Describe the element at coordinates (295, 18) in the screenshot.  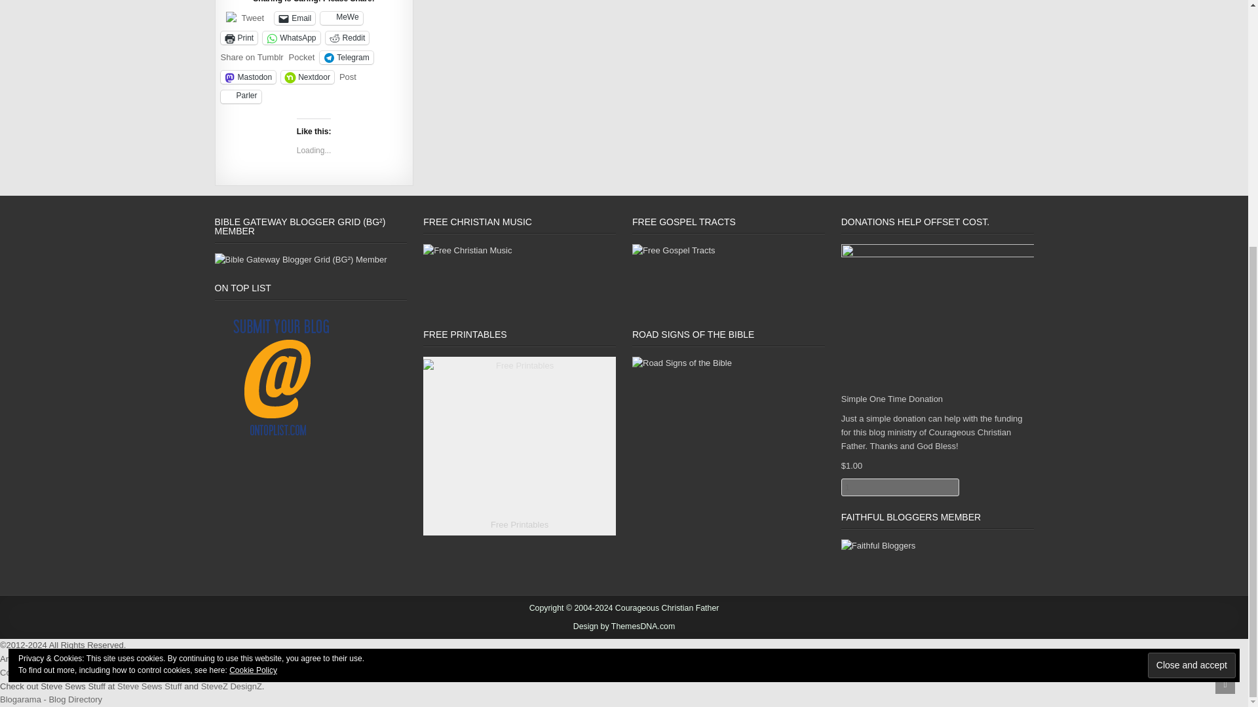
I see `Email` at that location.